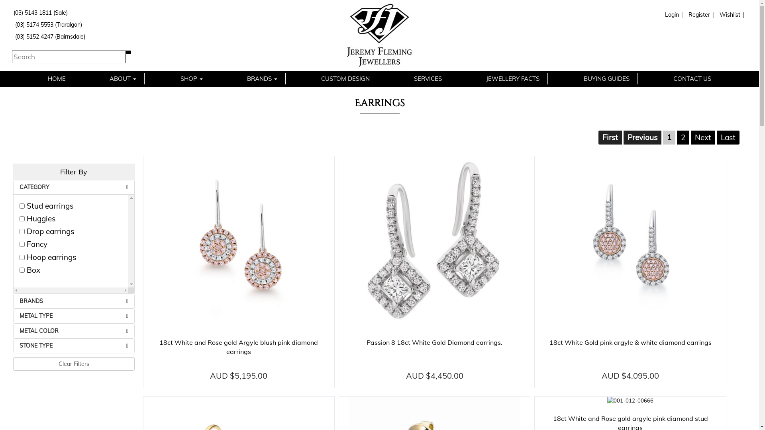  I want to click on 1, so click(669, 137).